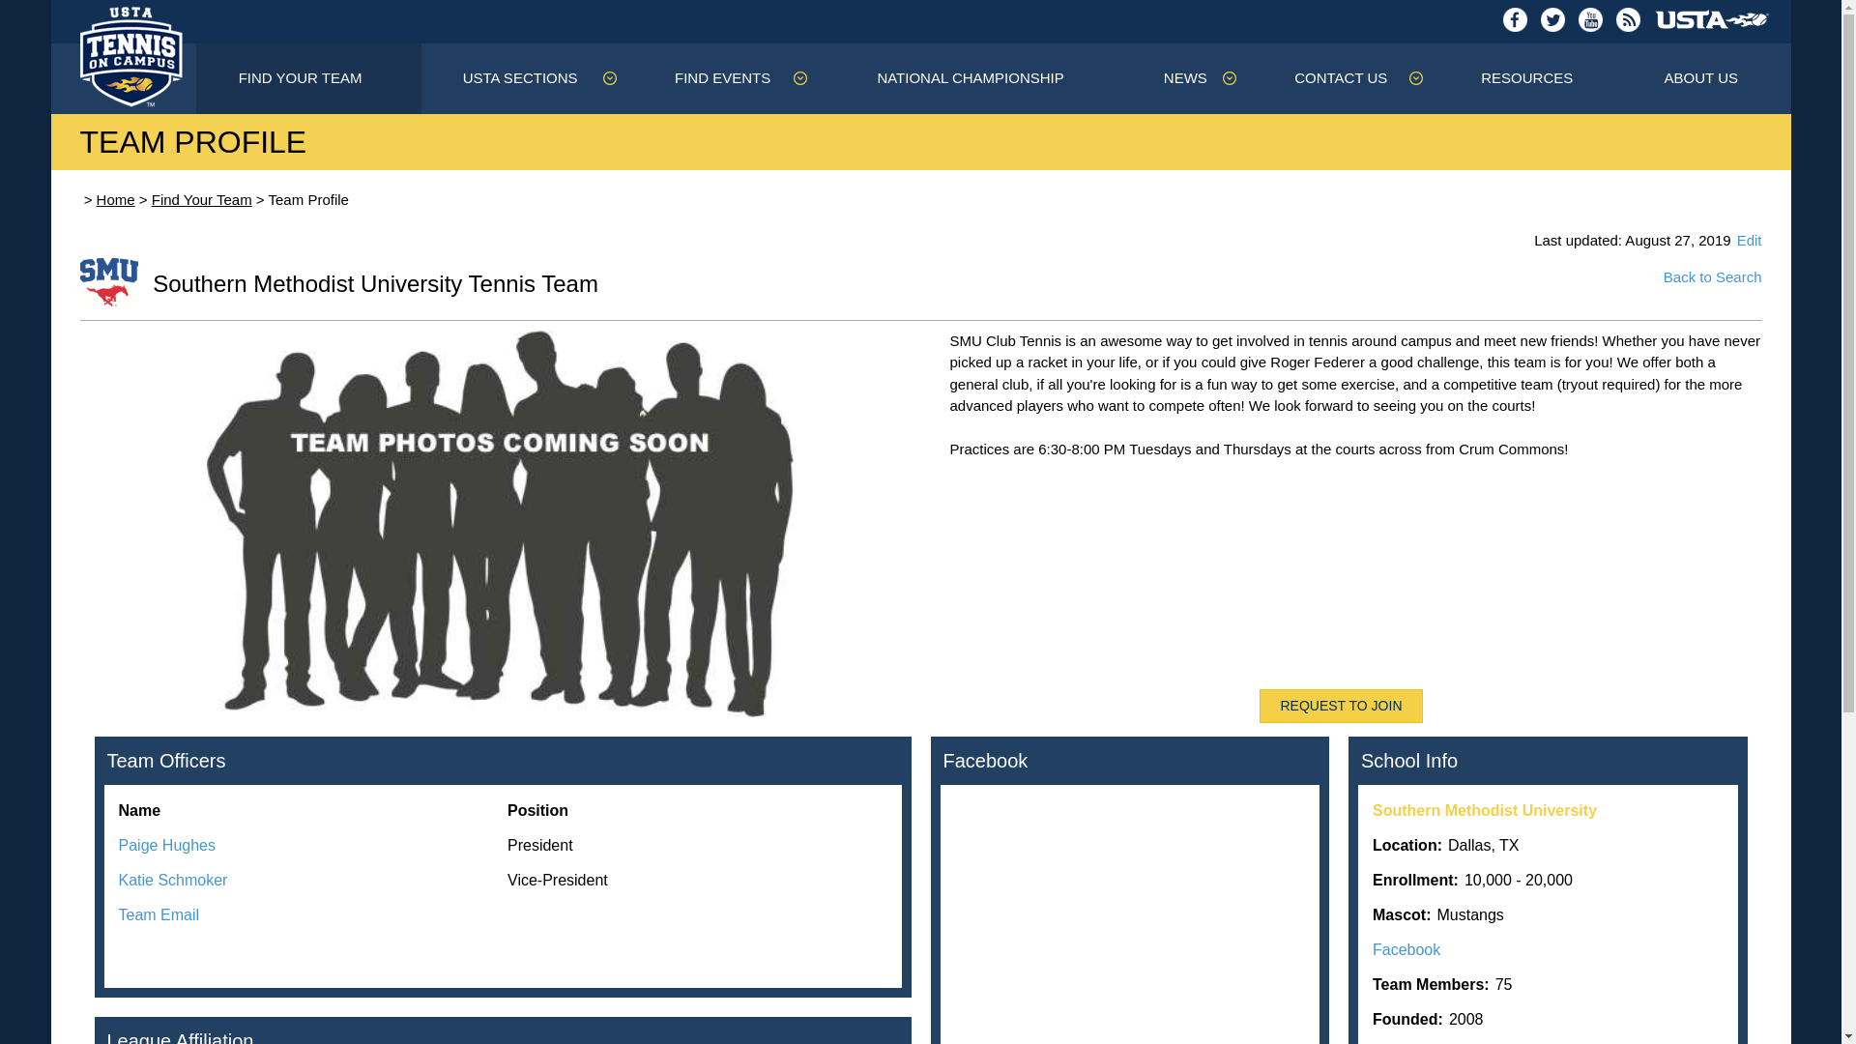 This screenshot has width=1856, height=1044. What do you see at coordinates (528, 78) in the screenshot?
I see `USTA SECTIONS` at bounding box center [528, 78].